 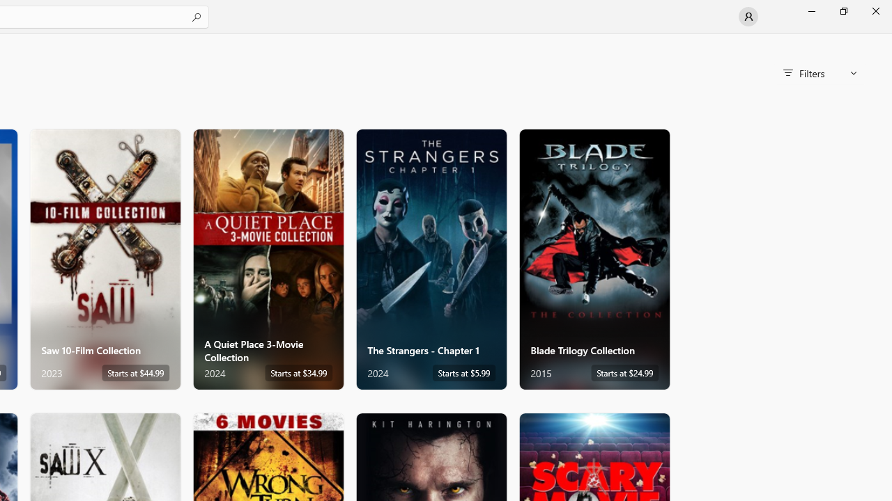 What do you see at coordinates (105, 259) in the screenshot?
I see `Saw 10-Film Collection. Starts at $44.99  ` at bounding box center [105, 259].